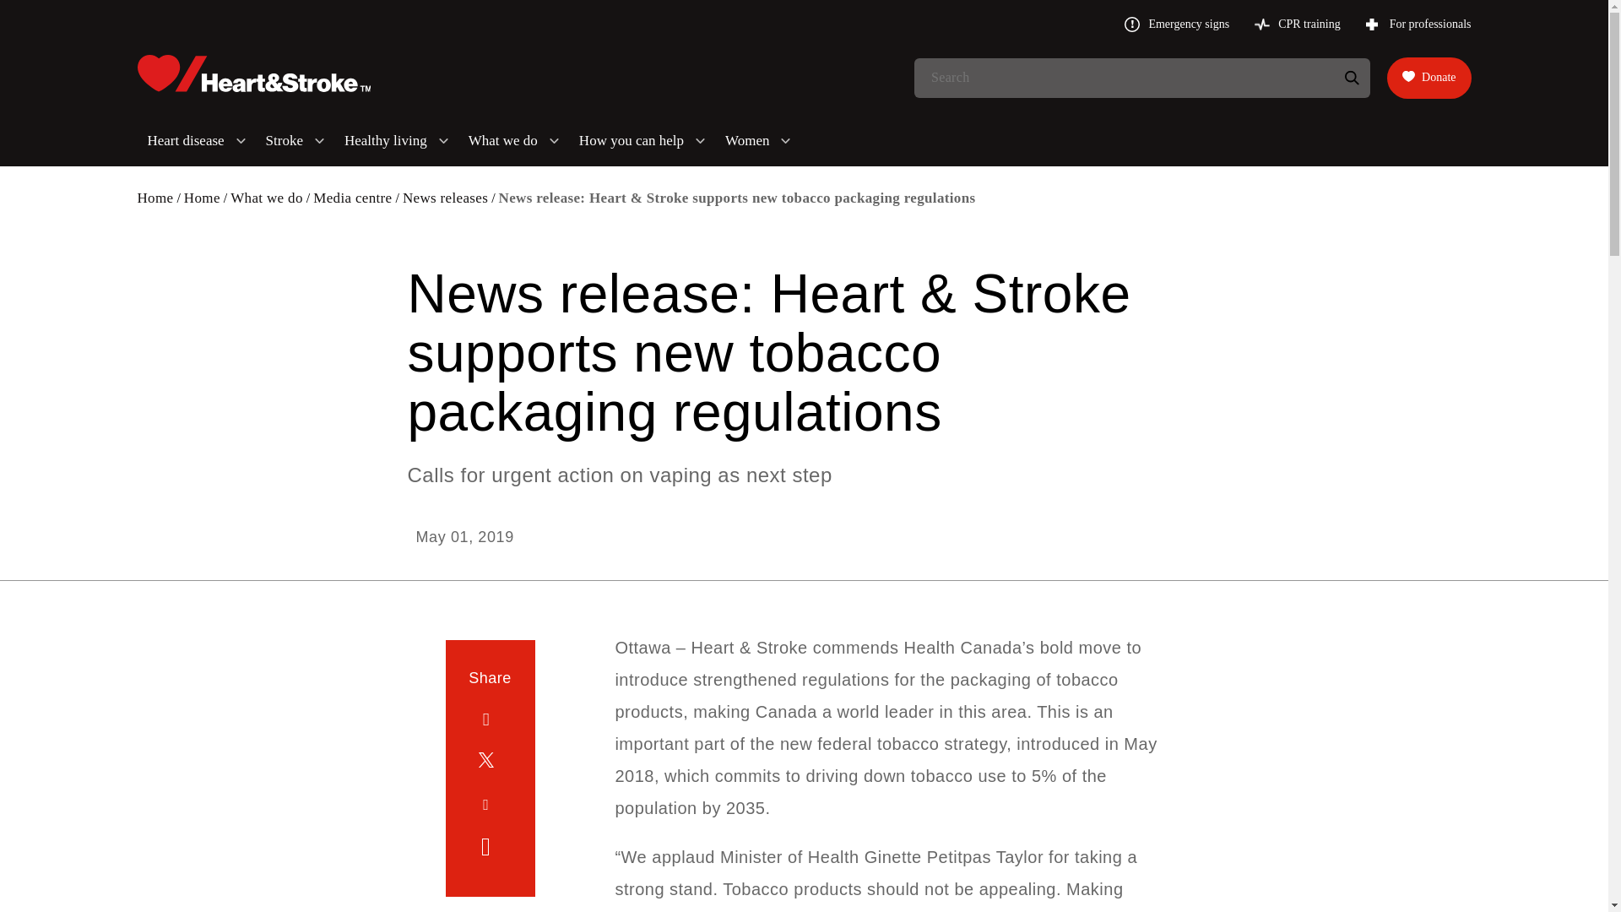  Describe the element at coordinates (490, 848) in the screenshot. I see `Print` at that location.